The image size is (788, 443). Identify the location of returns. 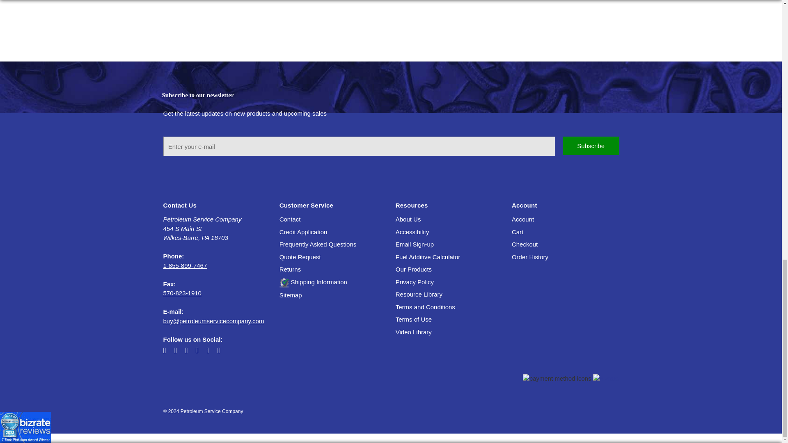
(290, 269).